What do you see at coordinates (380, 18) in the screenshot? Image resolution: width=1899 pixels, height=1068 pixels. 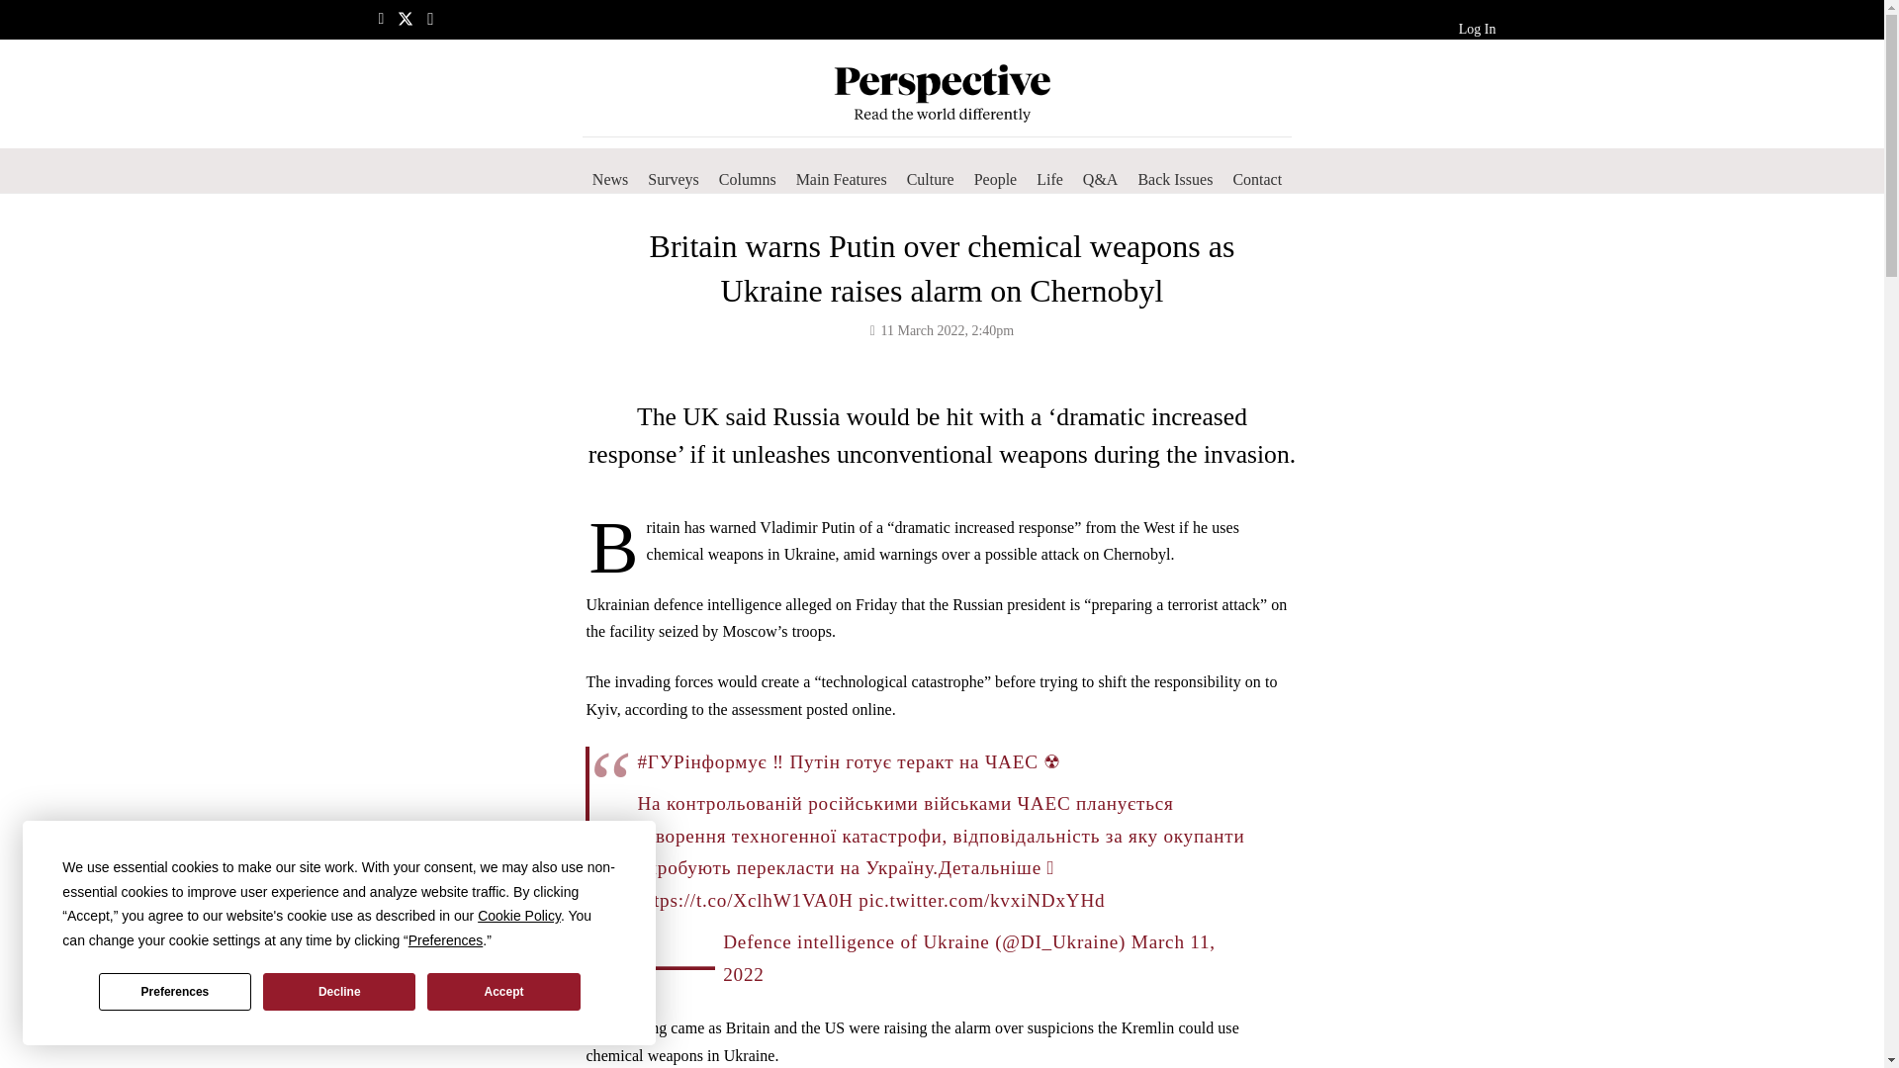 I see `Facebook` at bounding box center [380, 18].